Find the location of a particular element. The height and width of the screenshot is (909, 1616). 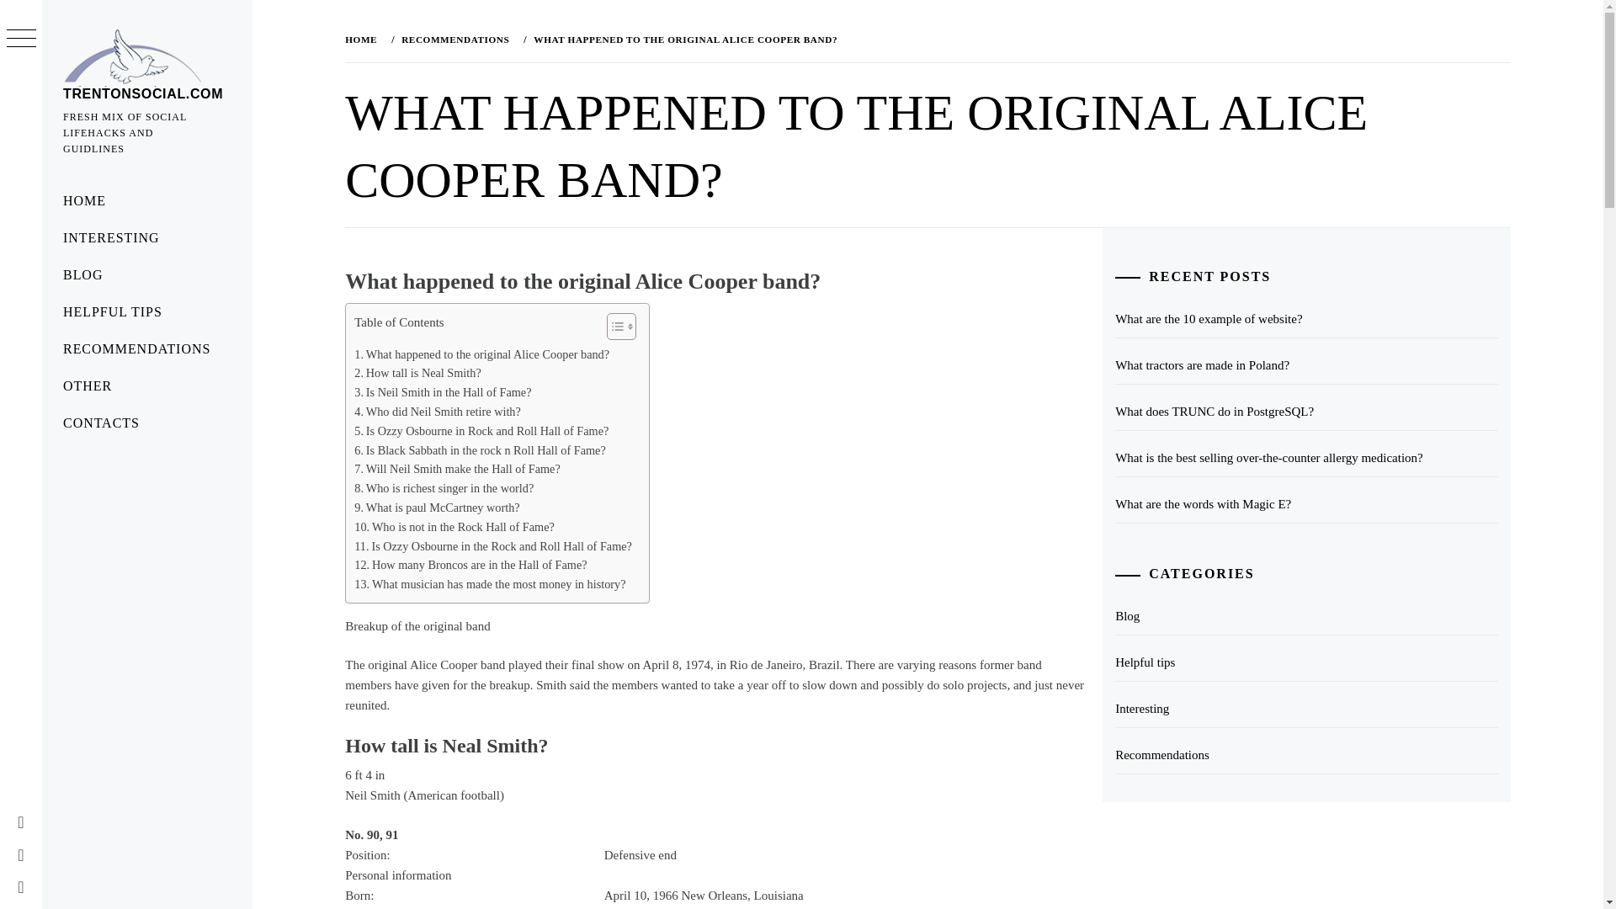

Is Ozzy Osbourne in Rock and Roll Hall of Fame? is located at coordinates (481, 431).